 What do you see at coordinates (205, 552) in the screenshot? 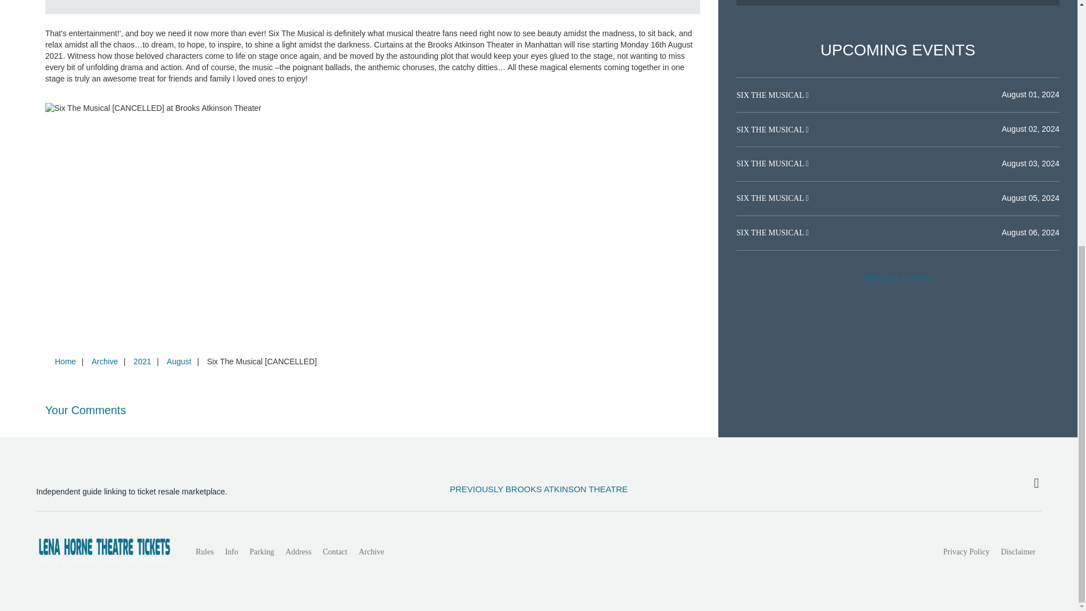
I see `Rules` at bounding box center [205, 552].